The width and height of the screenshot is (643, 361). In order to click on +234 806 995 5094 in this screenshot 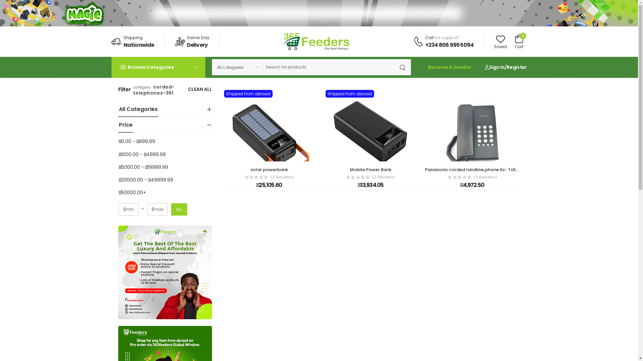, I will do `click(449, 45)`.